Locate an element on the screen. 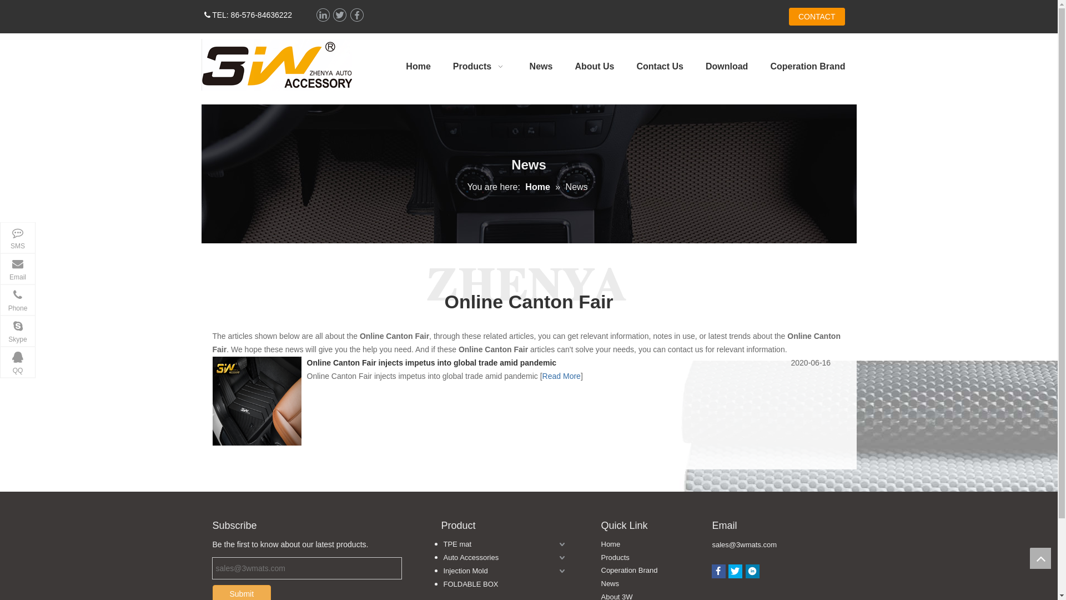 The image size is (1066, 600). QQ is located at coordinates (18, 362).